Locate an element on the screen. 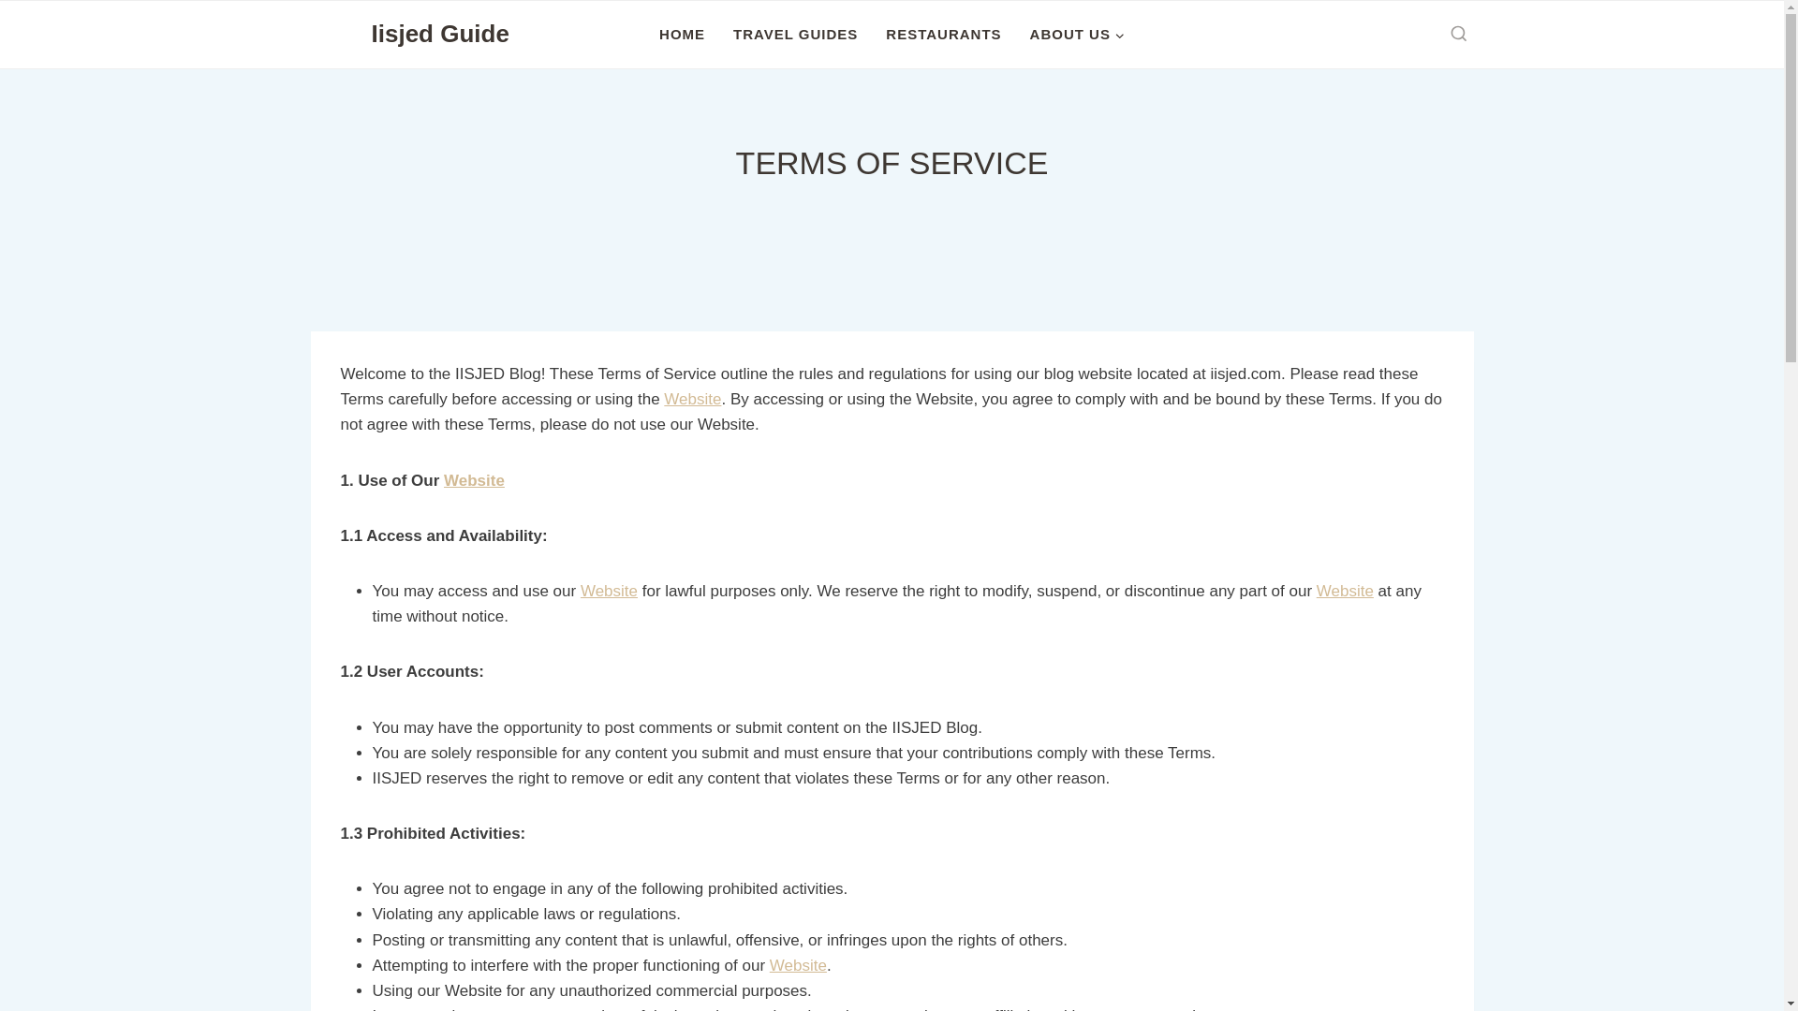  Website is located at coordinates (798, 965).